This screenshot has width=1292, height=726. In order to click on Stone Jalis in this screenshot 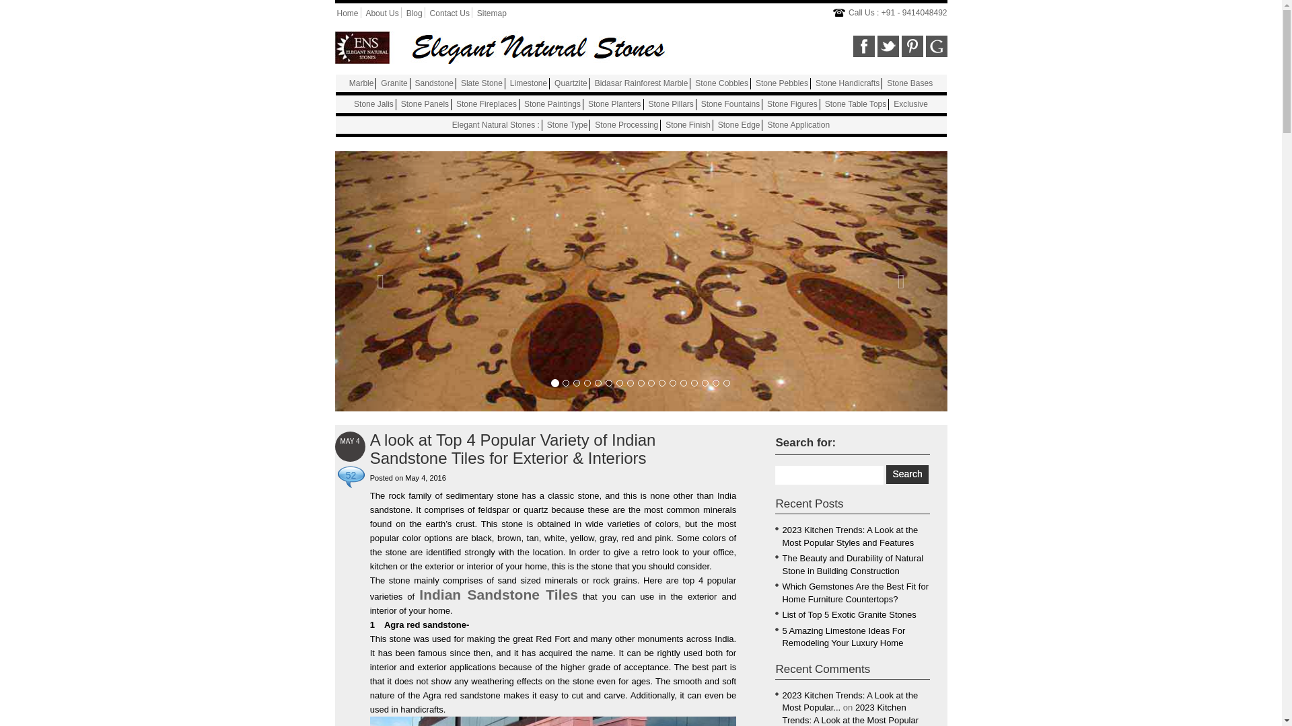, I will do `click(374, 104)`.